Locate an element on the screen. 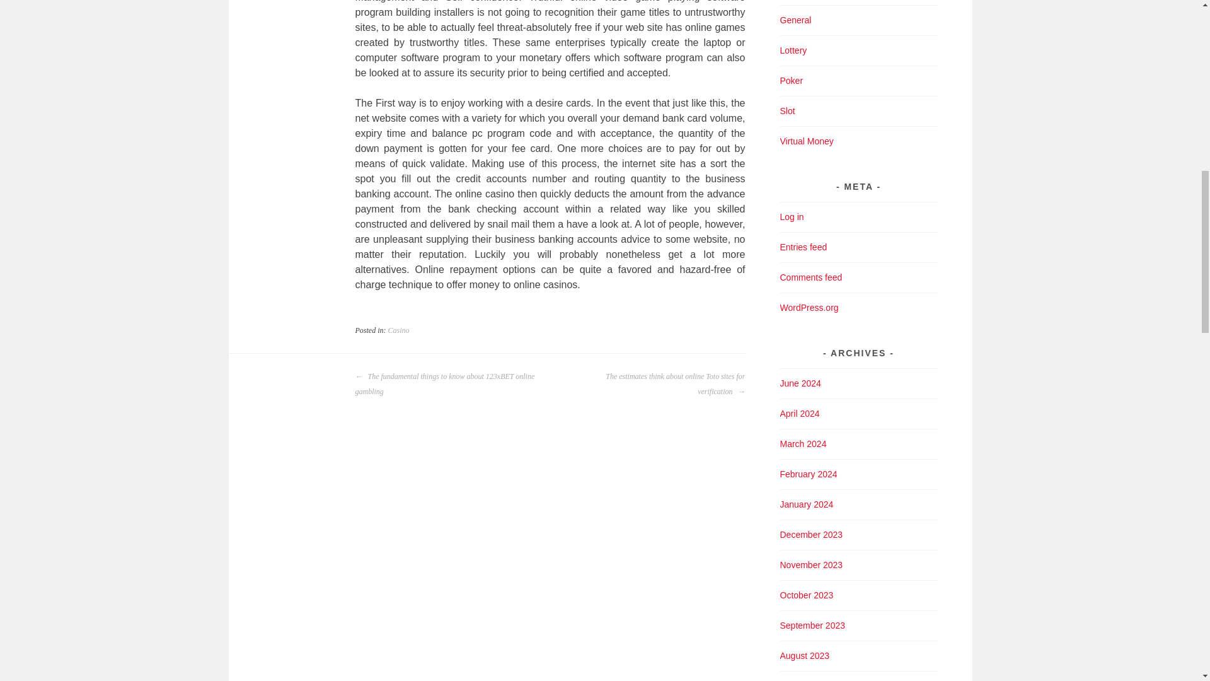 The width and height of the screenshot is (1210, 681). Poker is located at coordinates (792, 81).